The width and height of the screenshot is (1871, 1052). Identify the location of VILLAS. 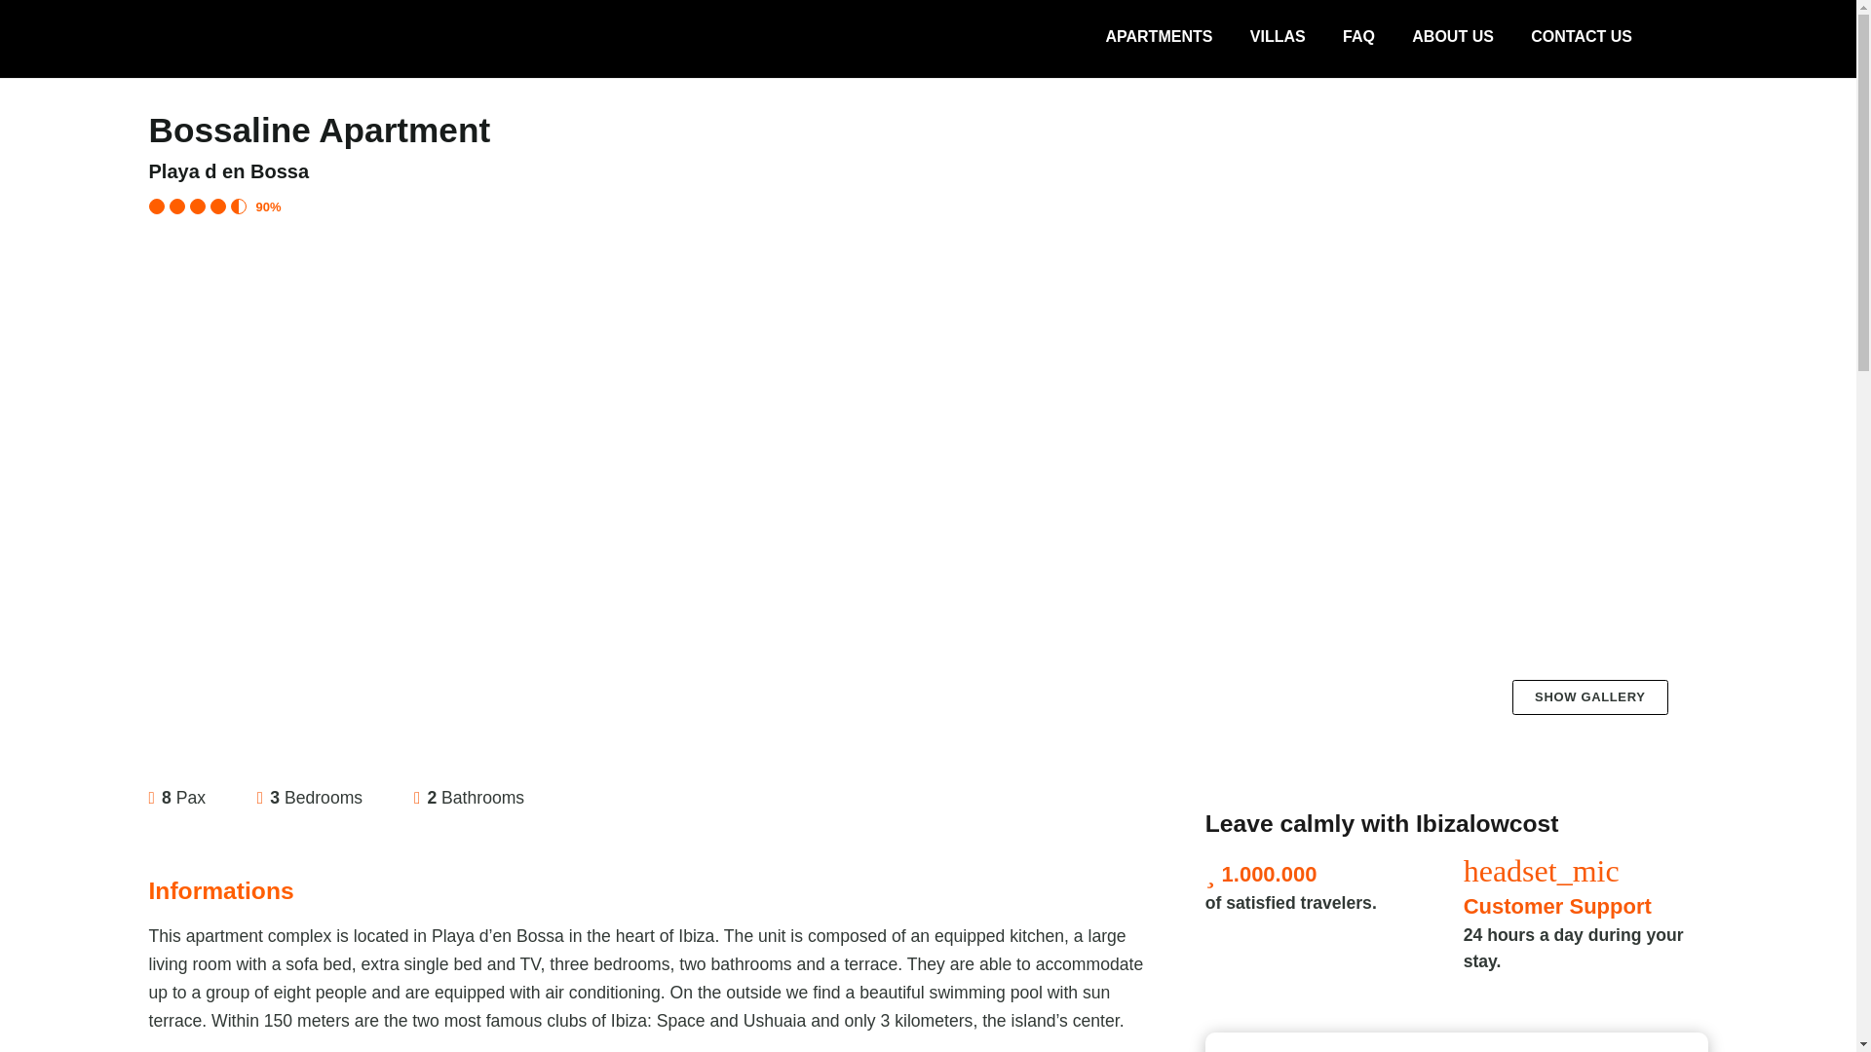
(1278, 37).